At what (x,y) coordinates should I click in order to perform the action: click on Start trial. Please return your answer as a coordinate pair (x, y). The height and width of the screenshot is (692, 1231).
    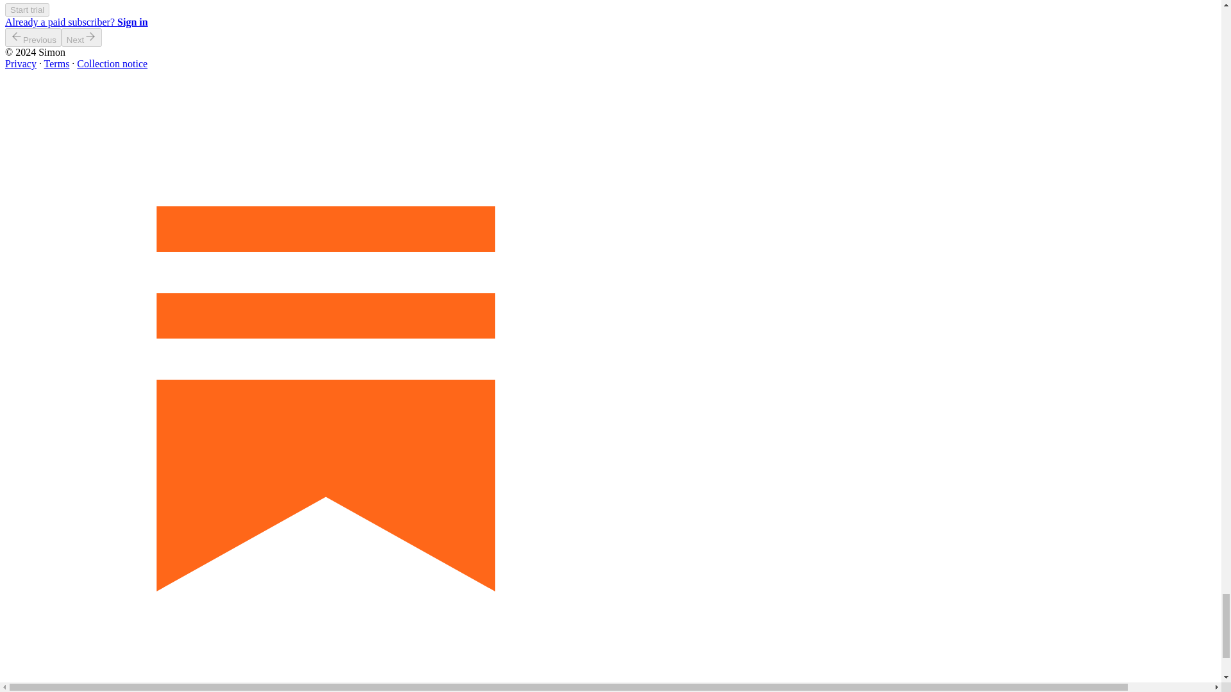
    Looking at the image, I should click on (27, 10).